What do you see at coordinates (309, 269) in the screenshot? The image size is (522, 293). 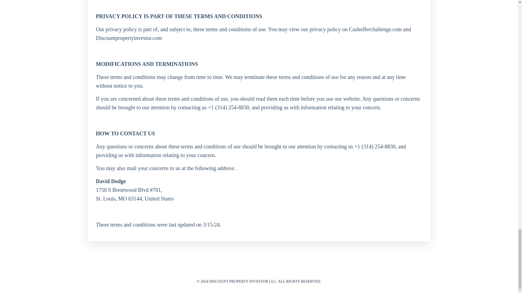 I see `Home` at bounding box center [309, 269].